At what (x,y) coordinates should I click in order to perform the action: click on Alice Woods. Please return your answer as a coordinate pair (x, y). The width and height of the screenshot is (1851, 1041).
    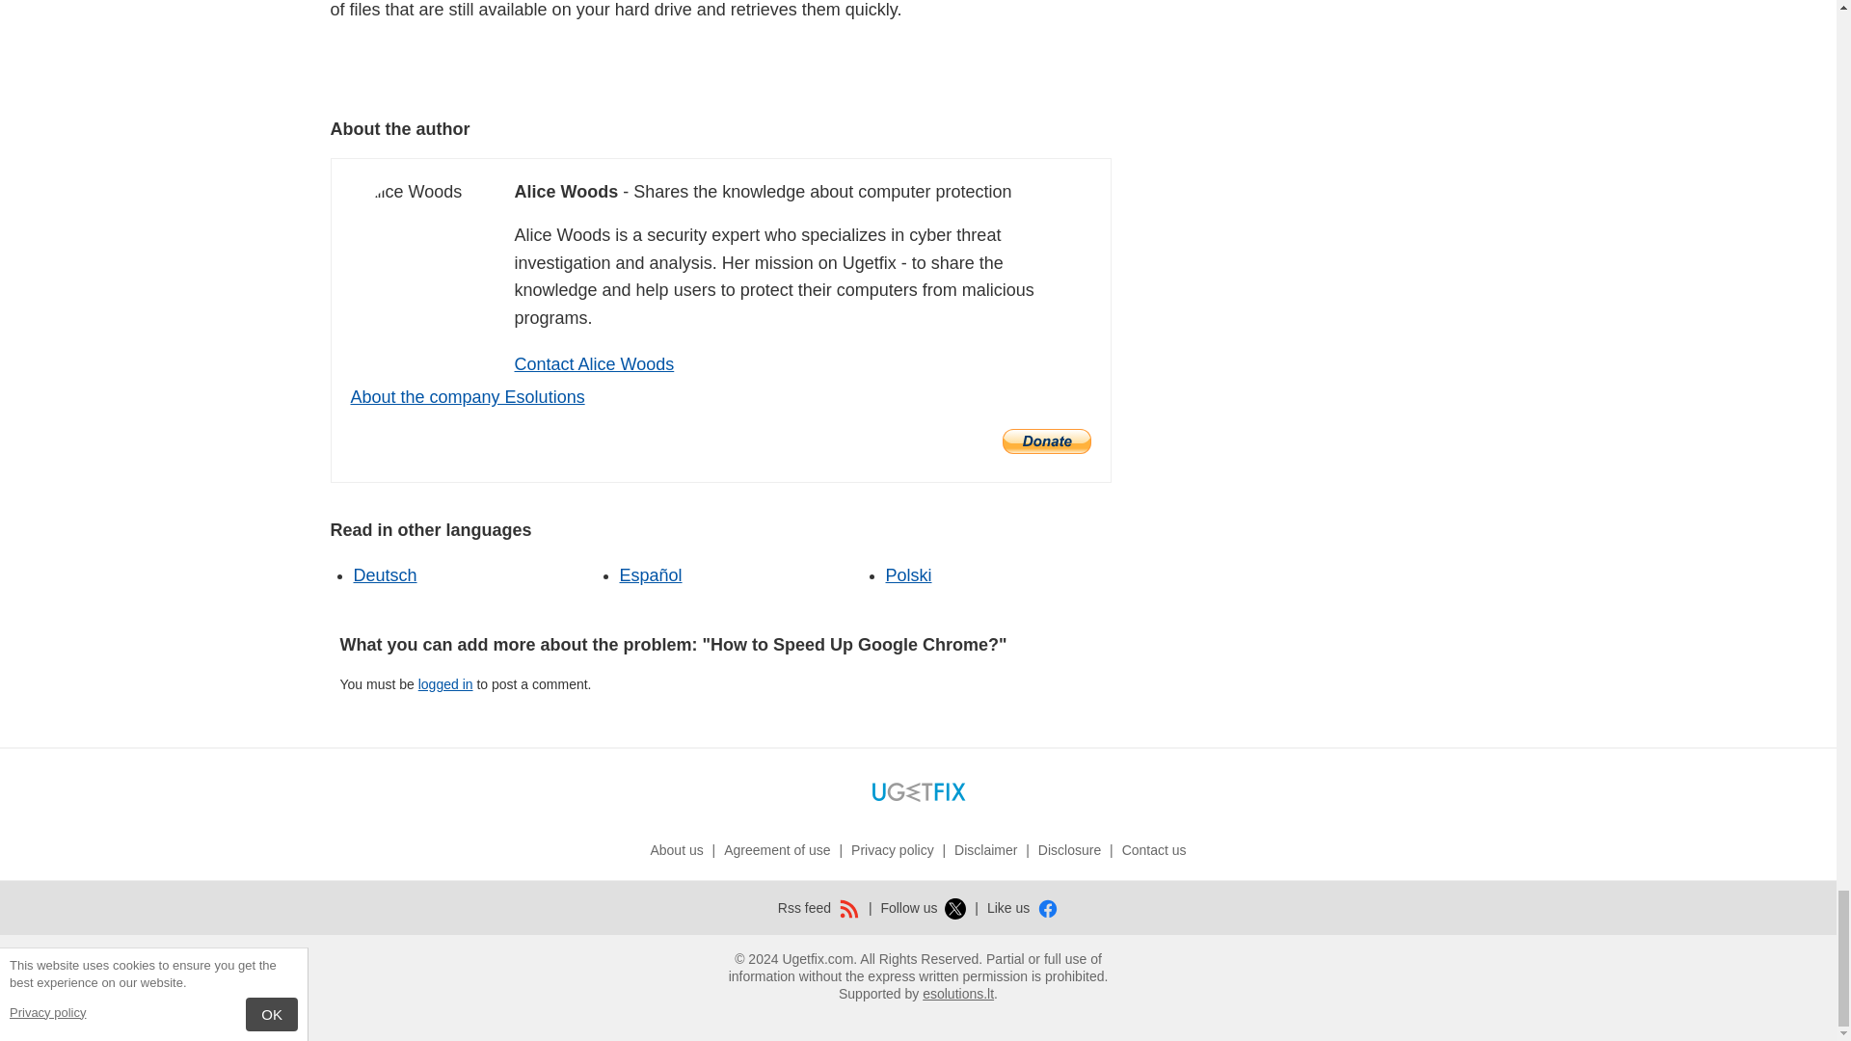
    Looking at the image, I should click on (407, 191).